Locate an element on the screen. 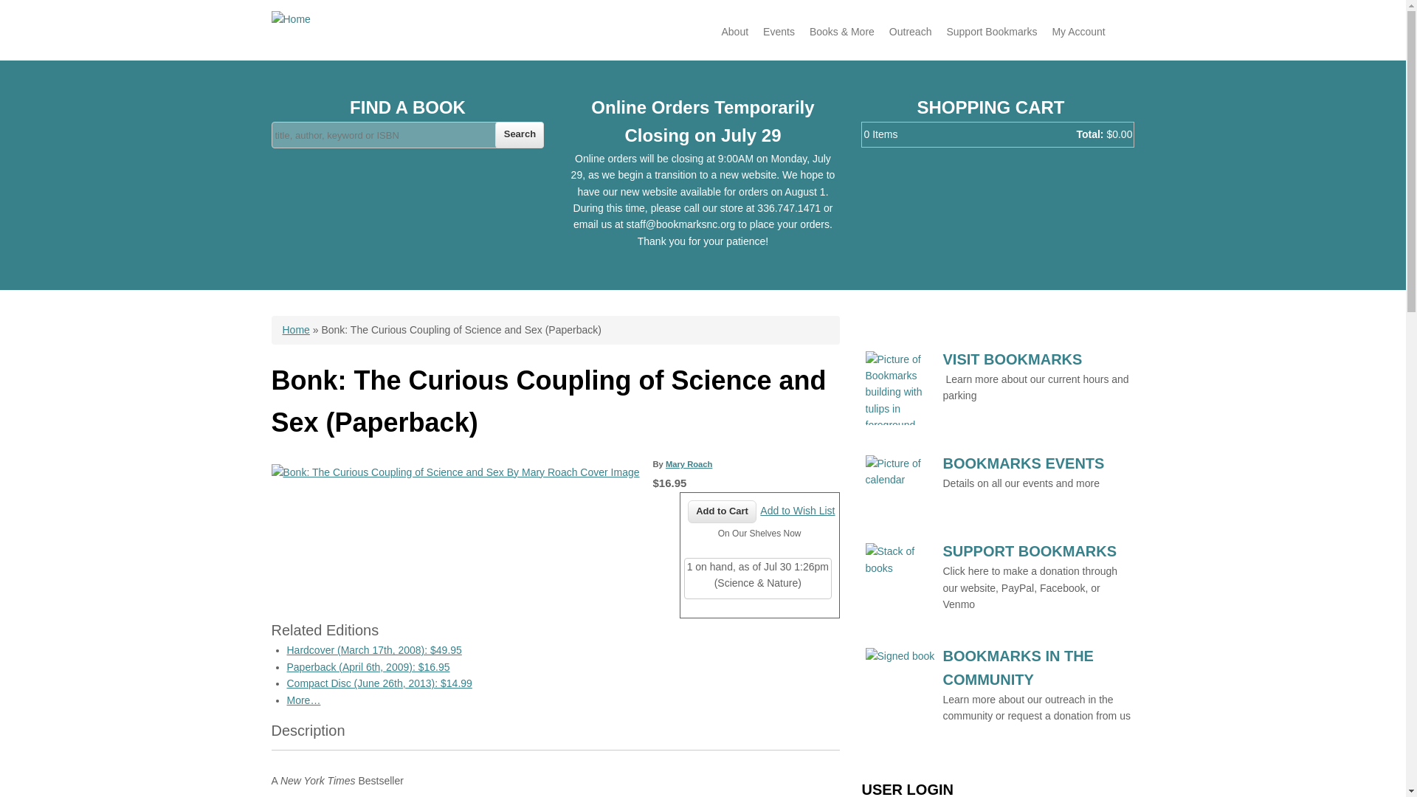 This screenshot has width=1417, height=797. Mary Roach is located at coordinates (689, 464).